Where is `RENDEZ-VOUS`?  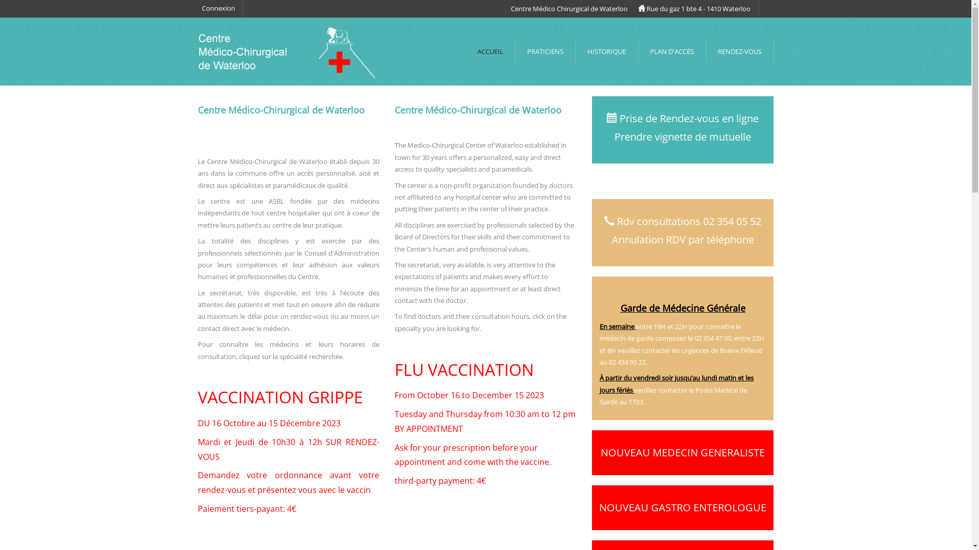 RENDEZ-VOUS is located at coordinates (739, 52).